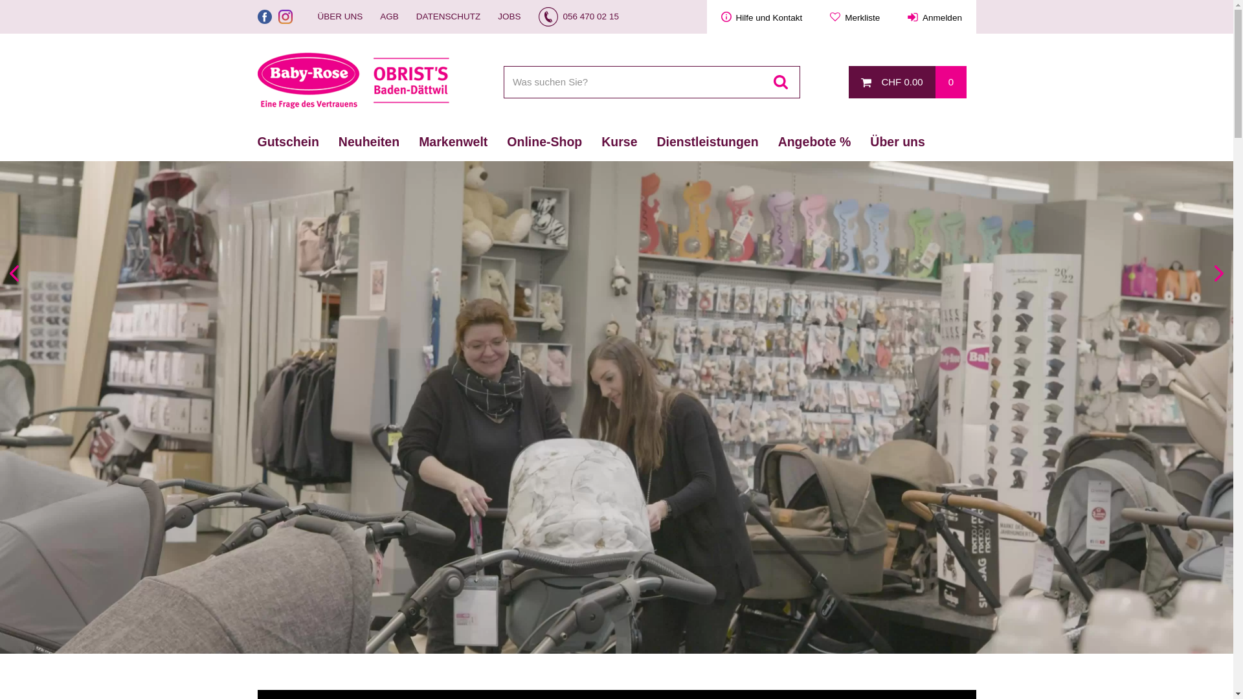 The height and width of the screenshot is (699, 1243). What do you see at coordinates (579, 17) in the screenshot?
I see `056 470 02 15` at bounding box center [579, 17].